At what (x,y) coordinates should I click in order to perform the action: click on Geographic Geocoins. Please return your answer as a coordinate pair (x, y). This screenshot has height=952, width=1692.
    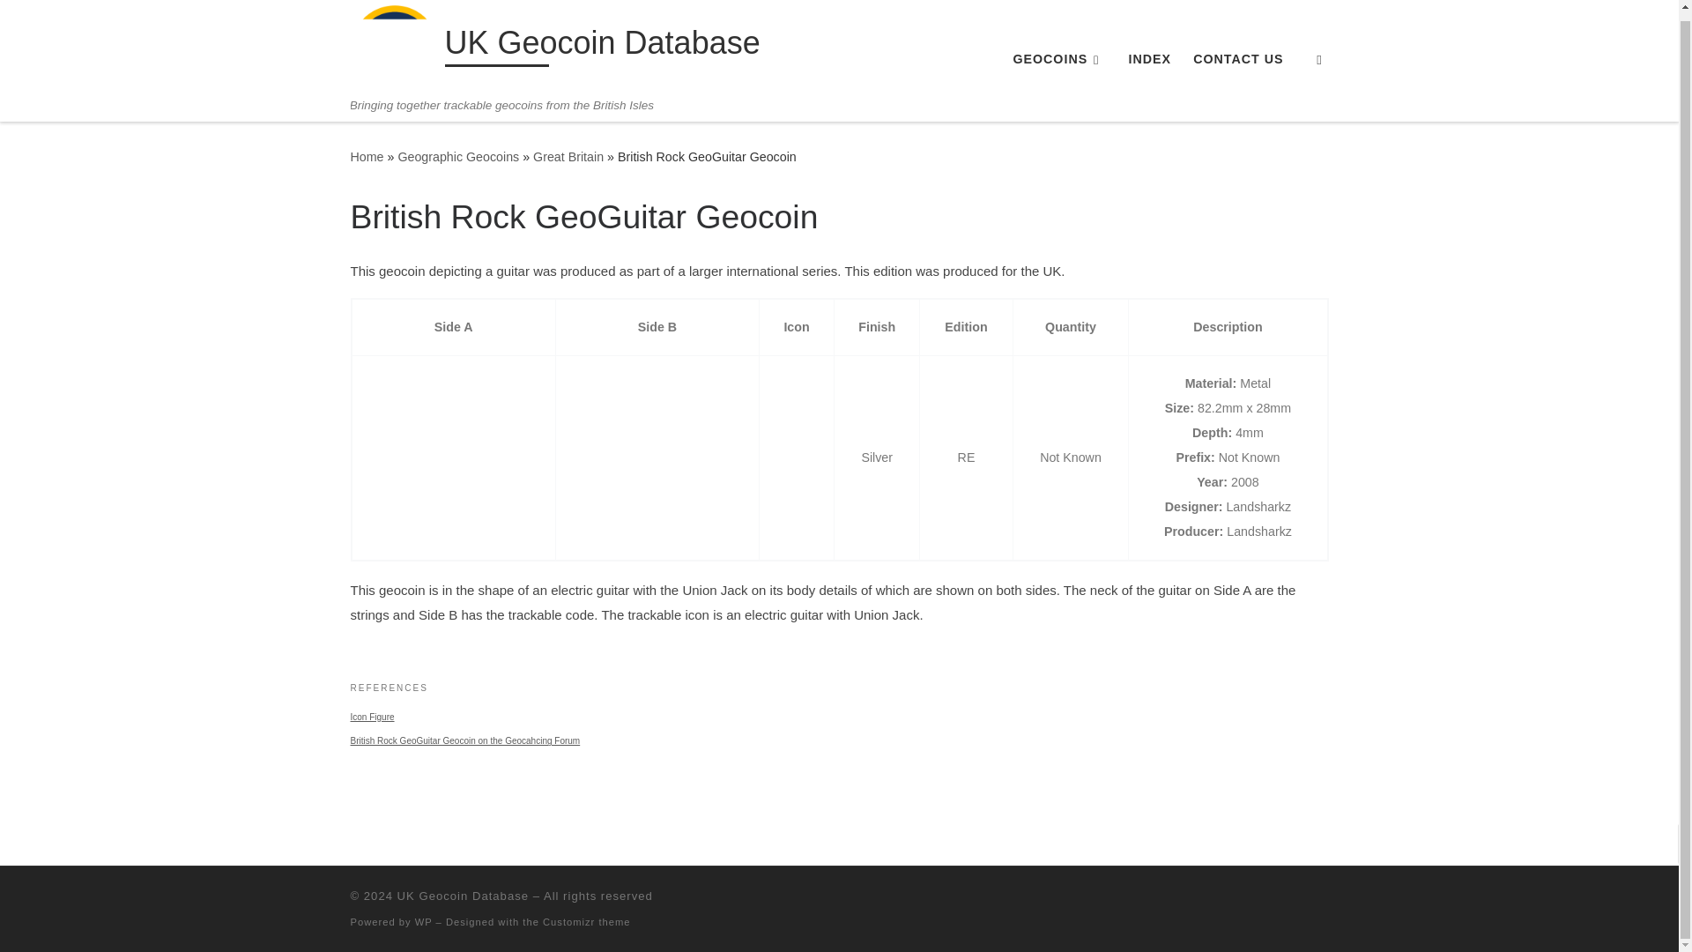
    Looking at the image, I should click on (458, 156).